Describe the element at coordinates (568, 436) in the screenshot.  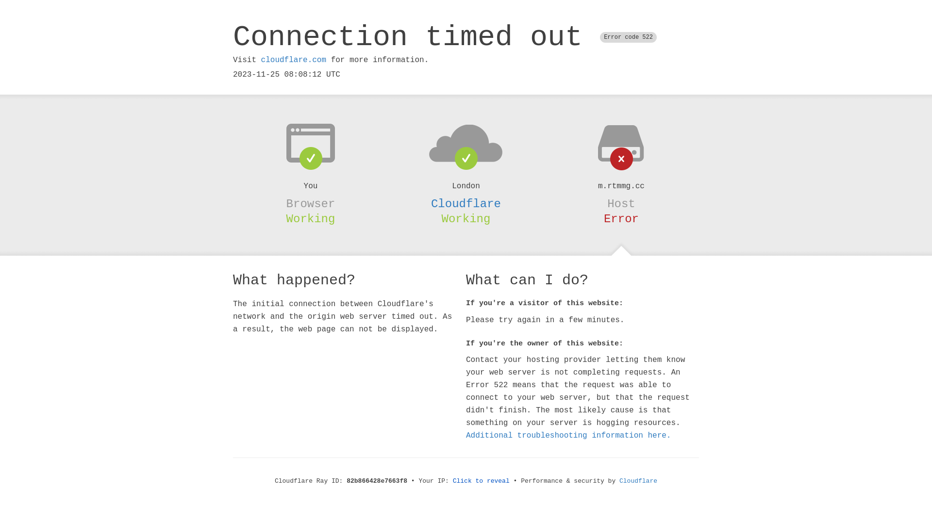
I see `Additional troubleshooting information here.` at that location.